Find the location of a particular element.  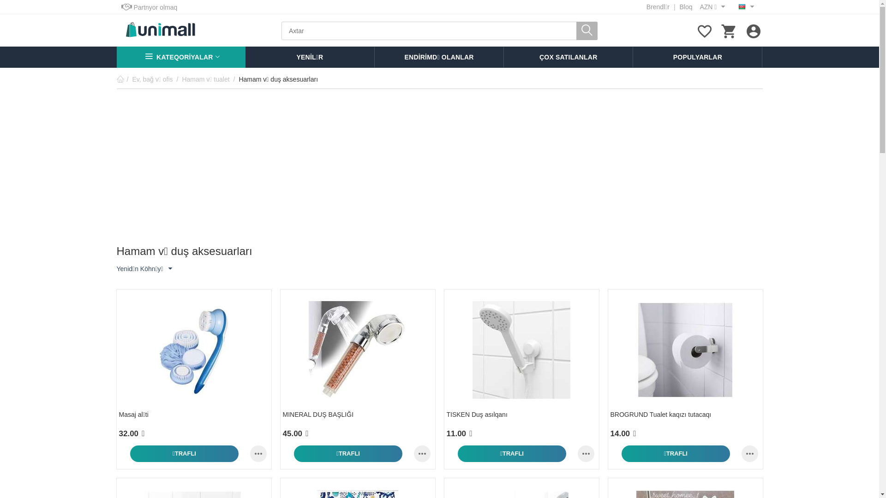

Partnyor olmaq is located at coordinates (149, 7).